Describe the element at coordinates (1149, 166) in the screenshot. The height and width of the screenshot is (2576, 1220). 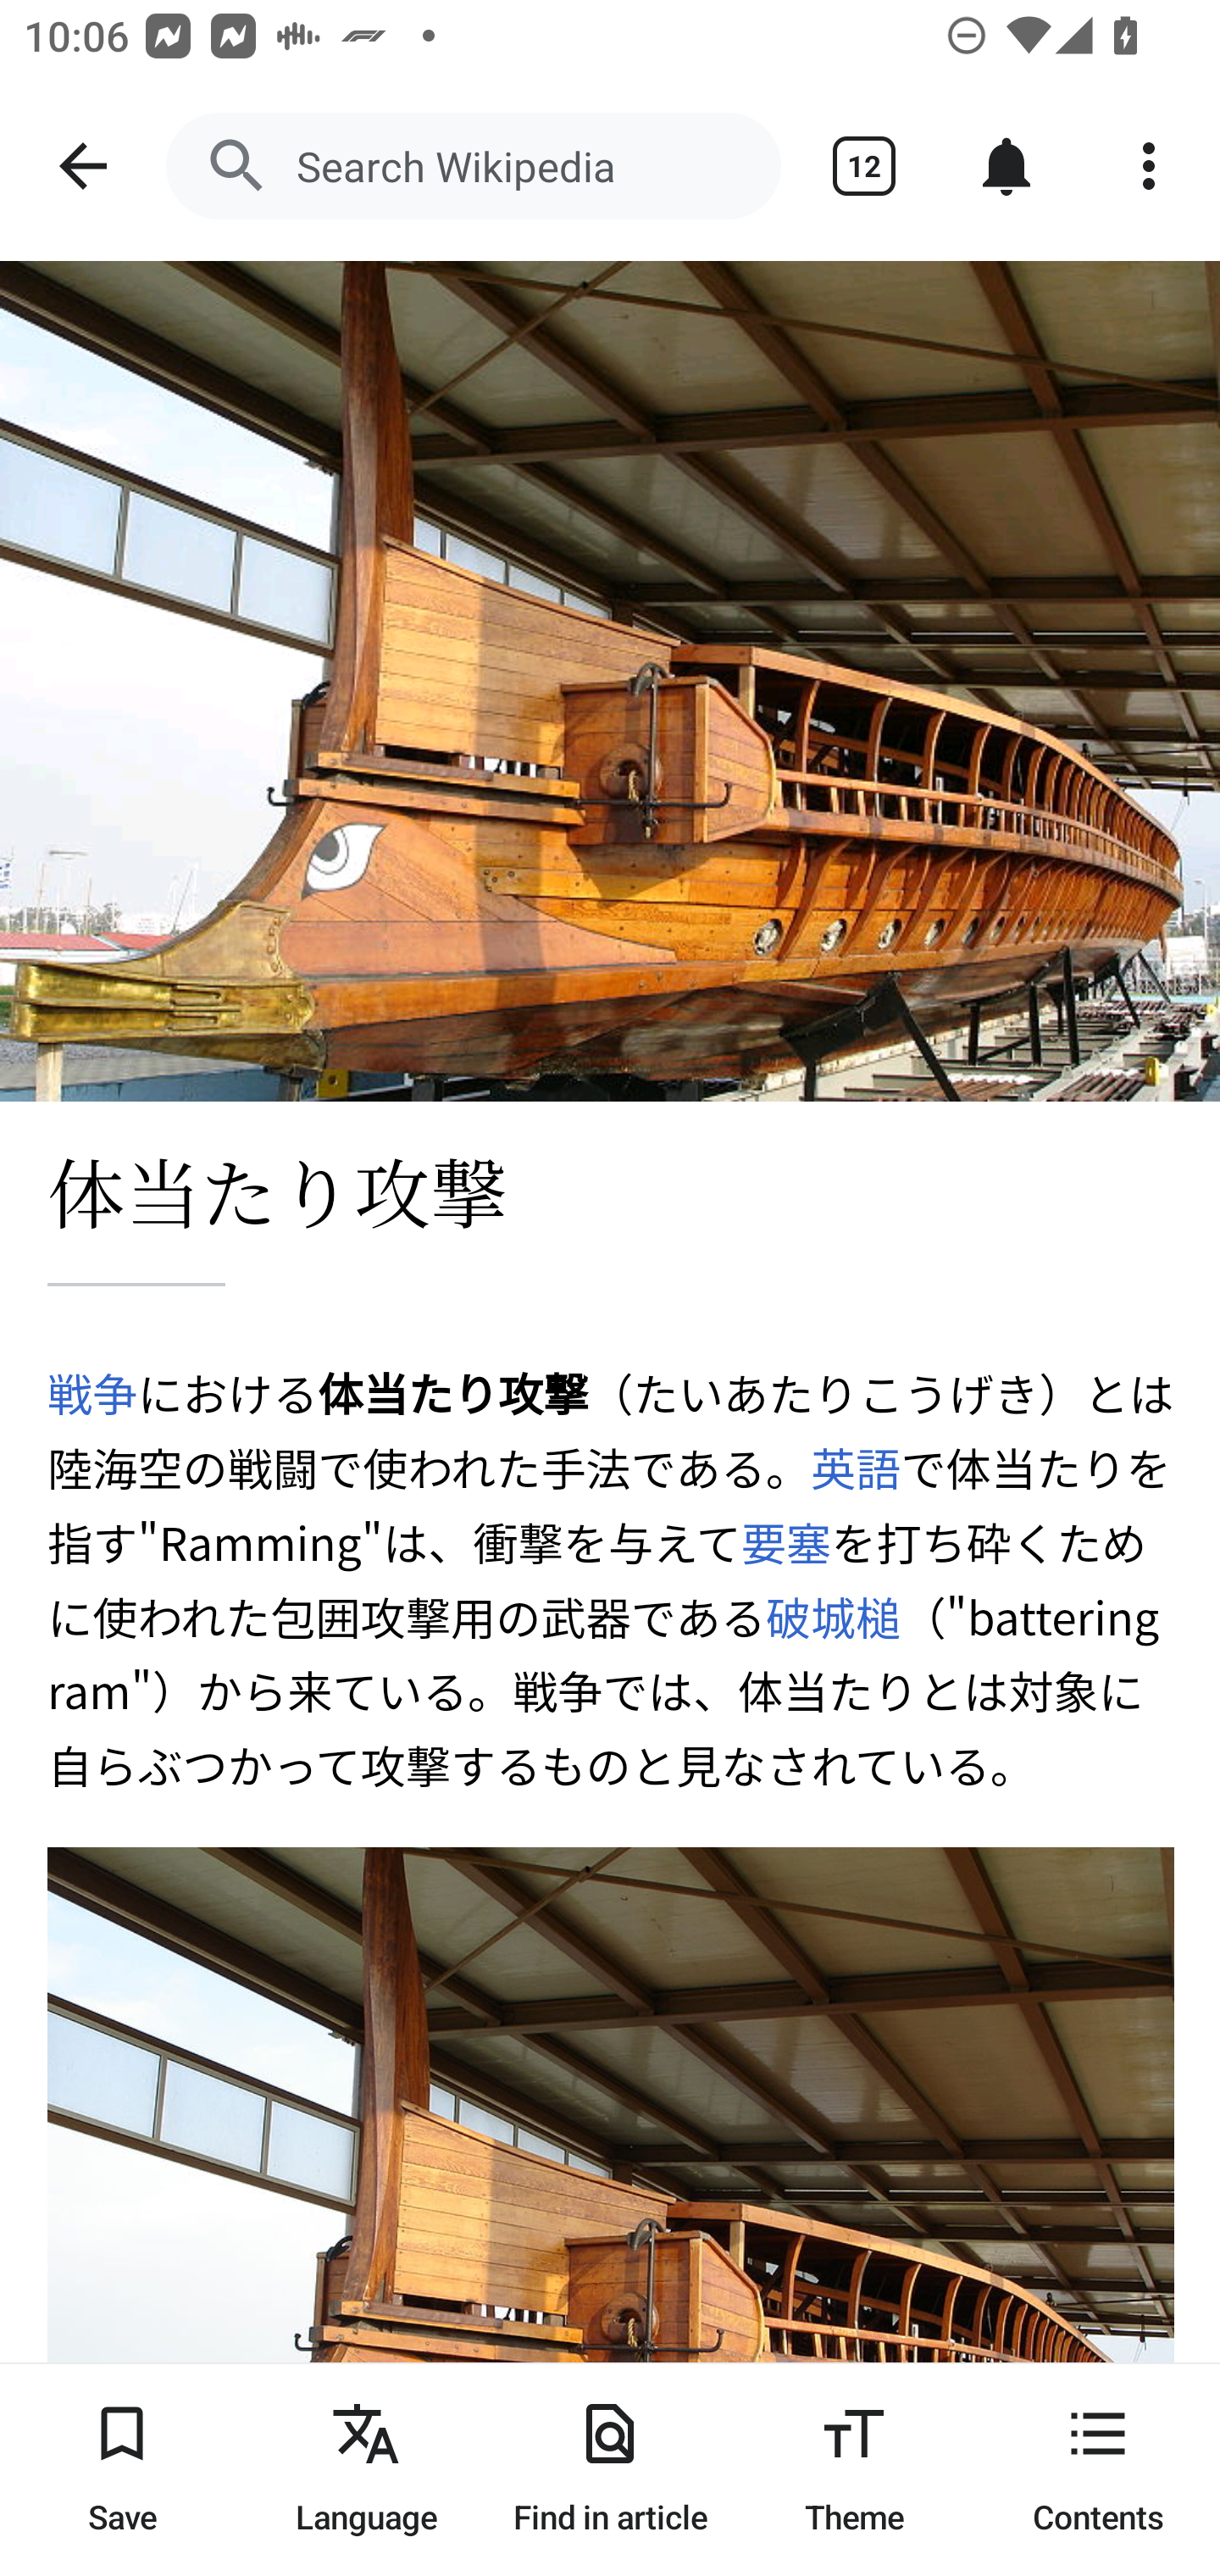
I see `More options` at that location.